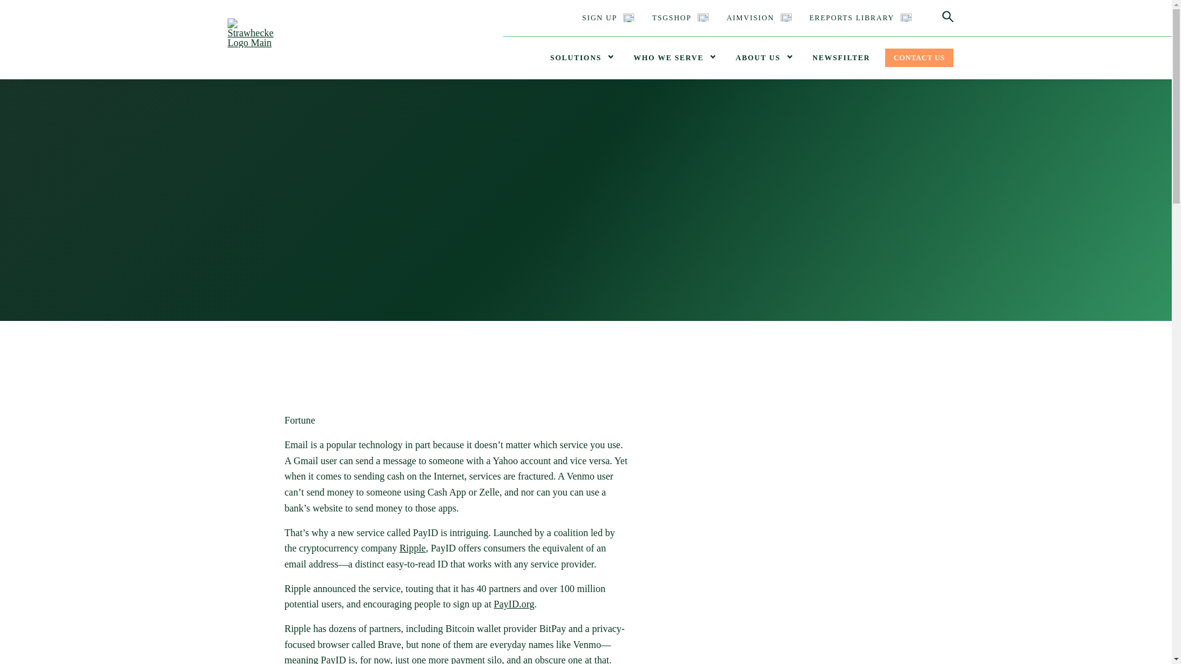  I want to click on WHO WE SERVE, so click(674, 58).